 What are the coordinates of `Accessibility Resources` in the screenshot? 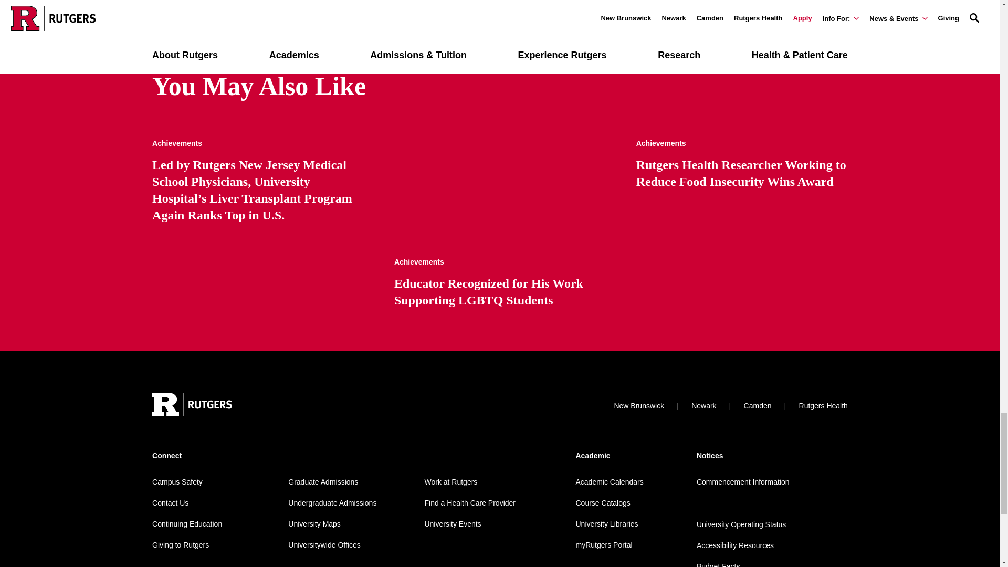 It's located at (735, 545).